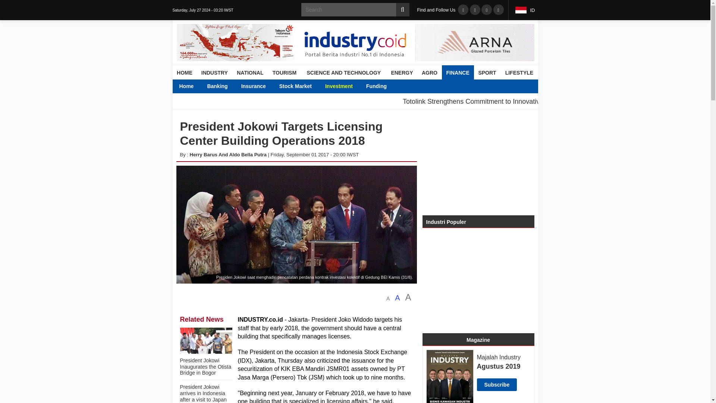 The height and width of the screenshot is (403, 716). What do you see at coordinates (203, 393) in the screenshot?
I see `President Jokowi arrives in Indonesia after a visit to Japan` at bounding box center [203, 393].